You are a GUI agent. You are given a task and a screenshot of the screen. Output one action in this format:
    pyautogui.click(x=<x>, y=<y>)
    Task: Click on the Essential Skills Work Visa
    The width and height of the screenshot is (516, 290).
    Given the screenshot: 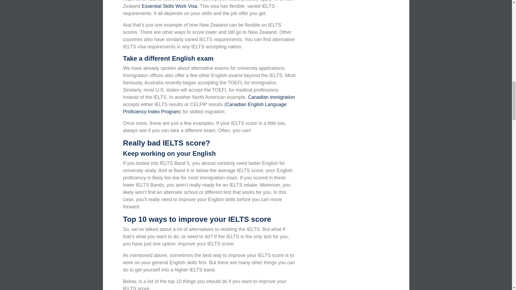 What is the action you would take?
    pyautogui.click(x=169, y=6)
    